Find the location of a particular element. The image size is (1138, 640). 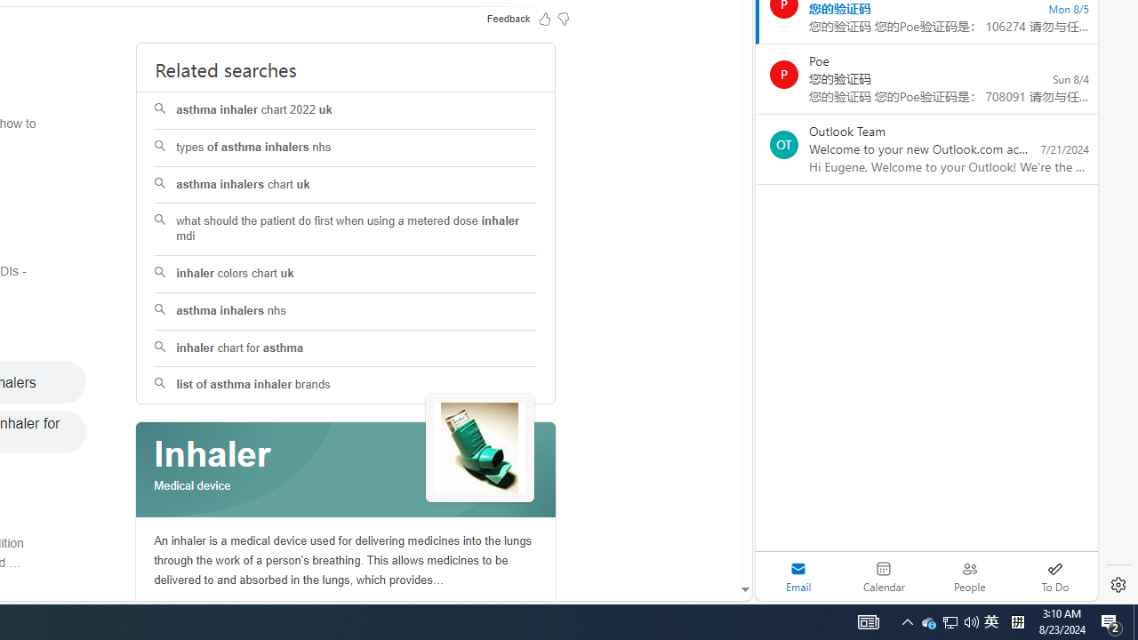

To Do is located at coordinates (1054, 576).